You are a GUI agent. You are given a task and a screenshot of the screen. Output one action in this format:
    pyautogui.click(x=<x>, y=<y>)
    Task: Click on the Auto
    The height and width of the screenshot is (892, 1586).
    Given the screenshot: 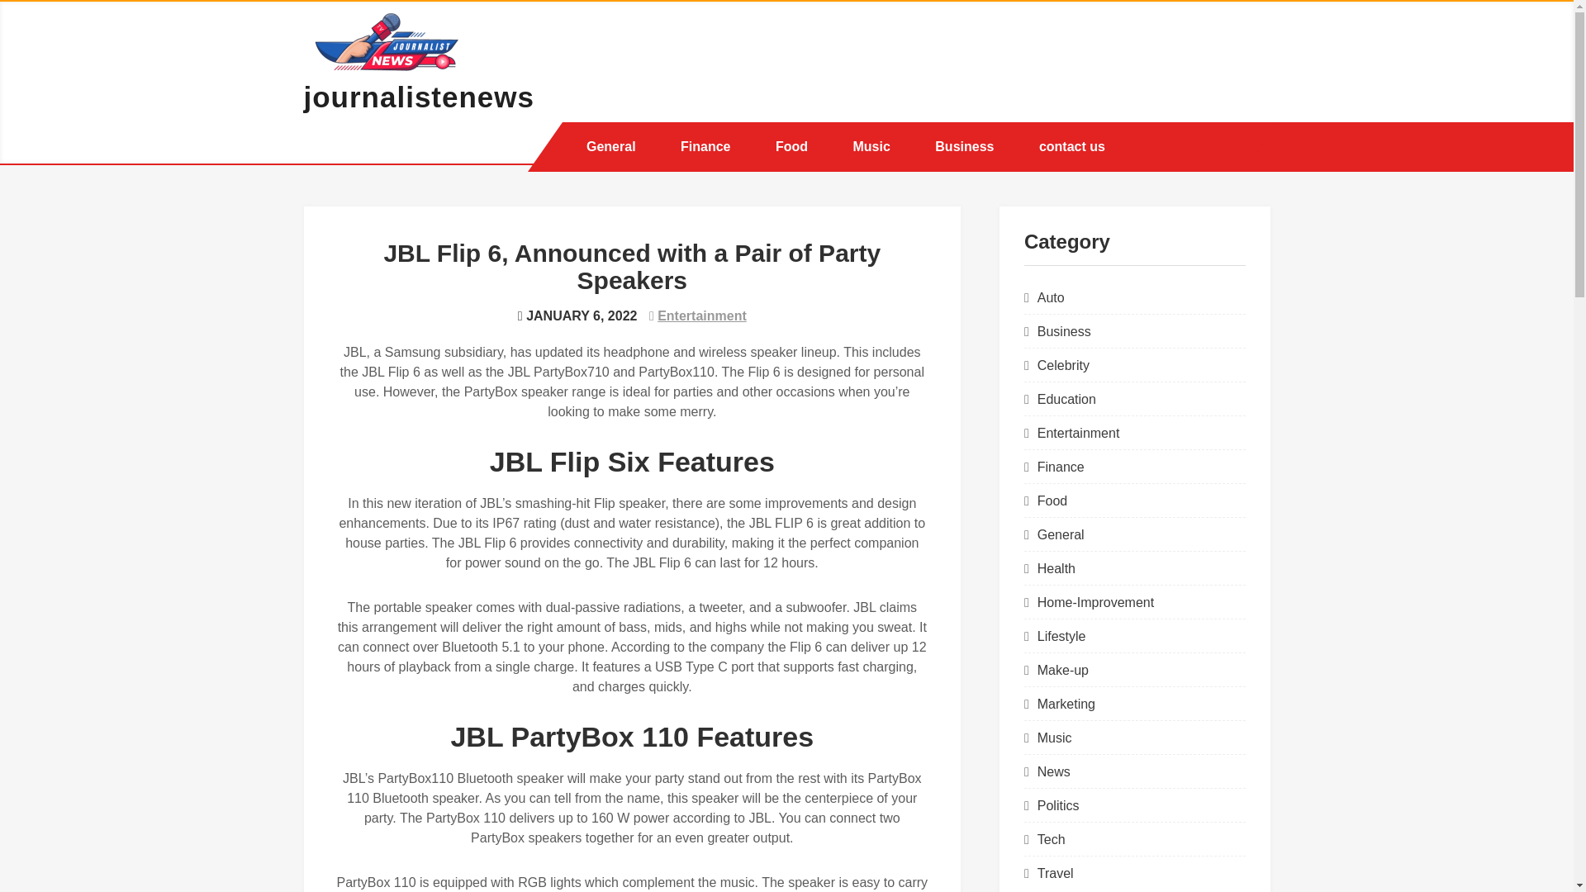 What is the action you would take?
    pyautogui.click(x=1051, y=297)
    